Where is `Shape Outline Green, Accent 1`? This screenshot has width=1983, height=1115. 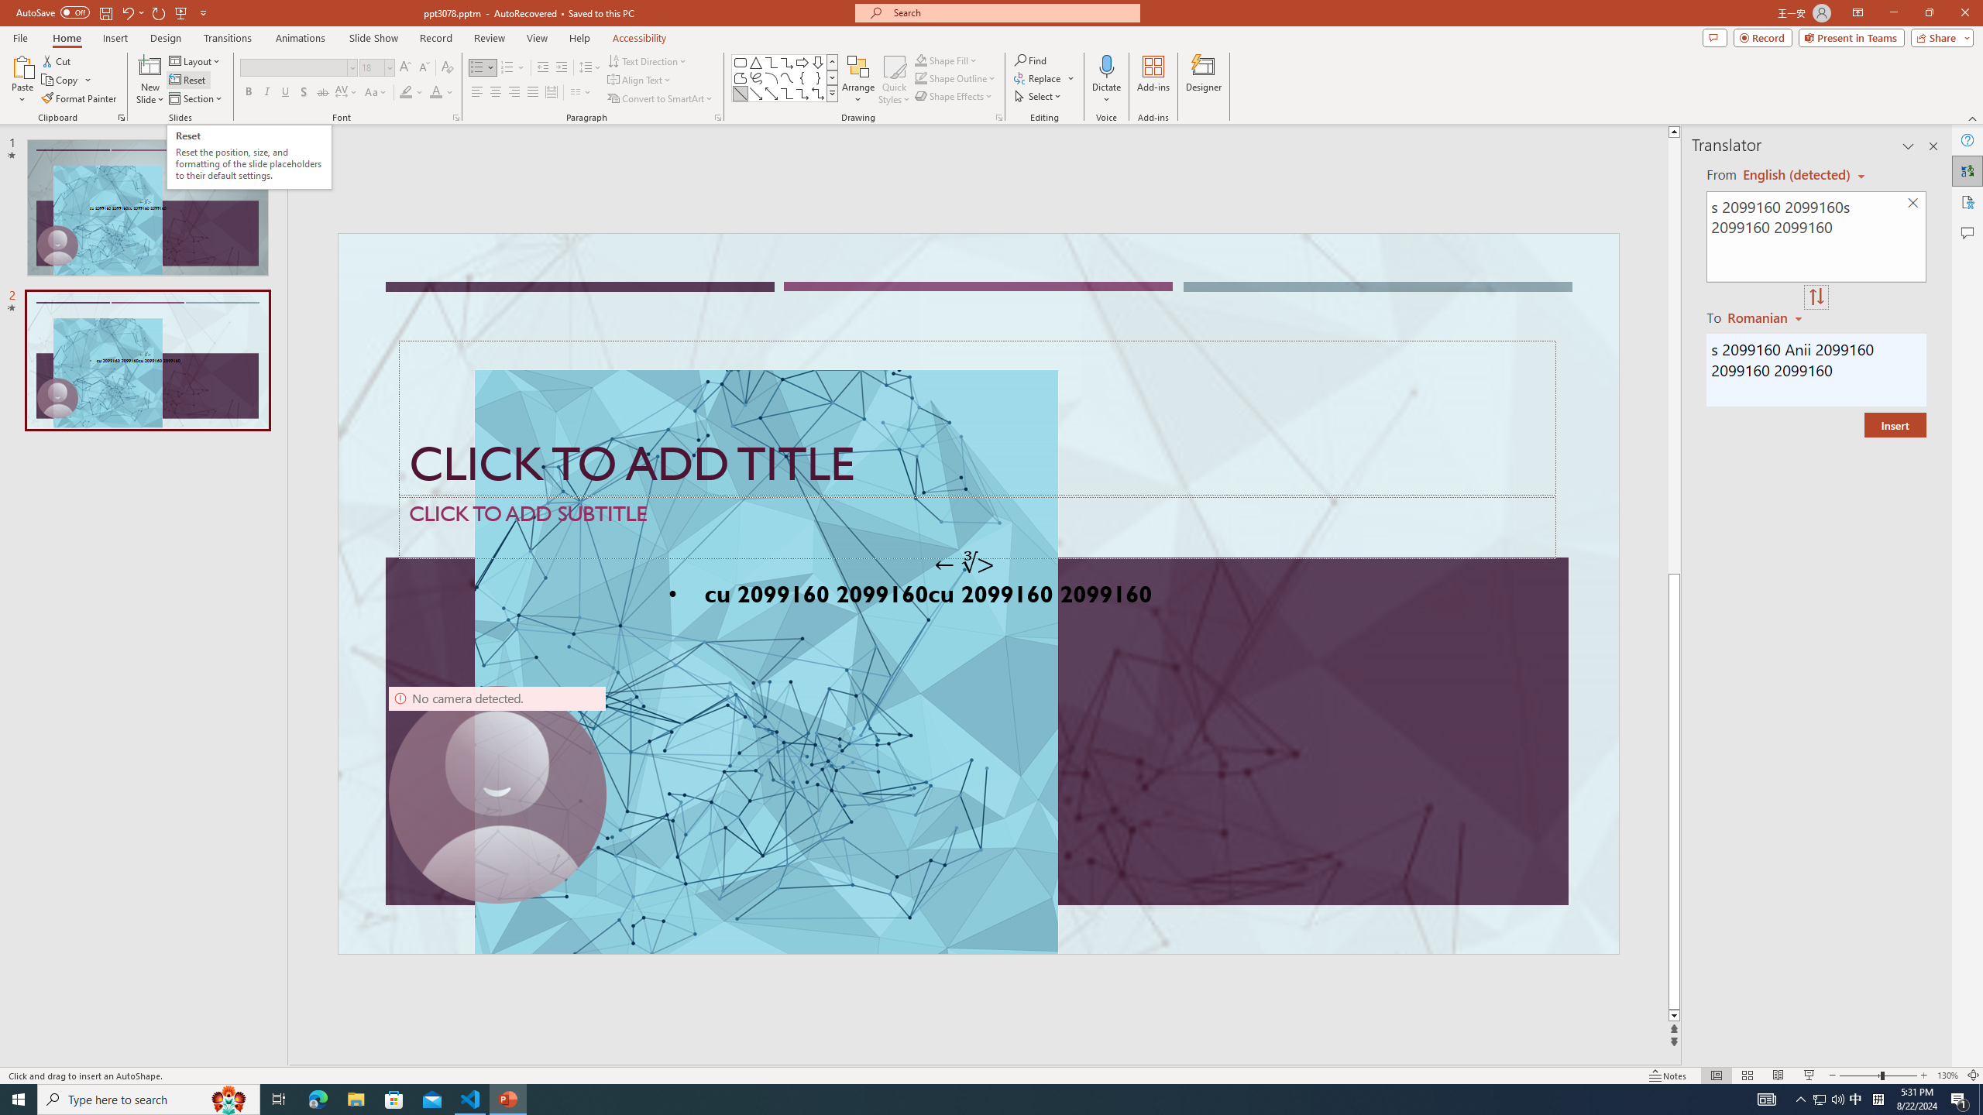
Shape Outline Green, Accent 1 is located at coordinates (920, 77).